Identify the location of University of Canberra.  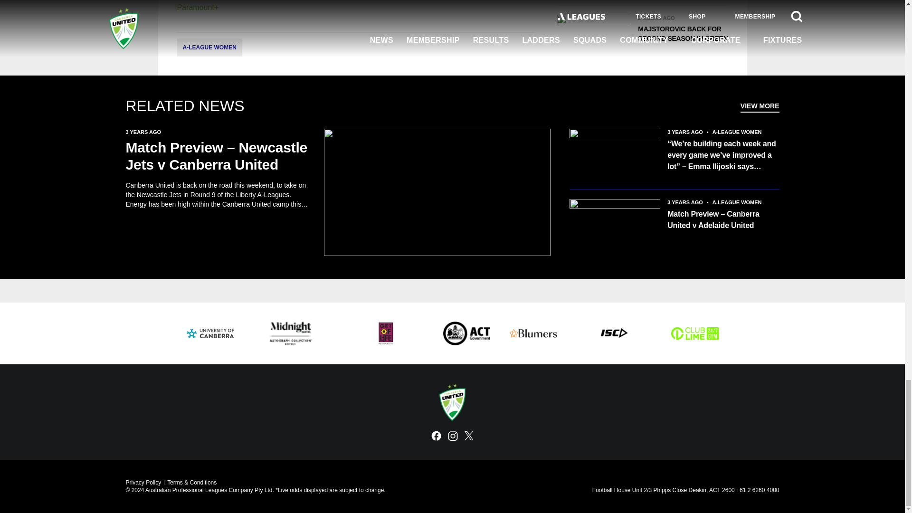
(209, 333).